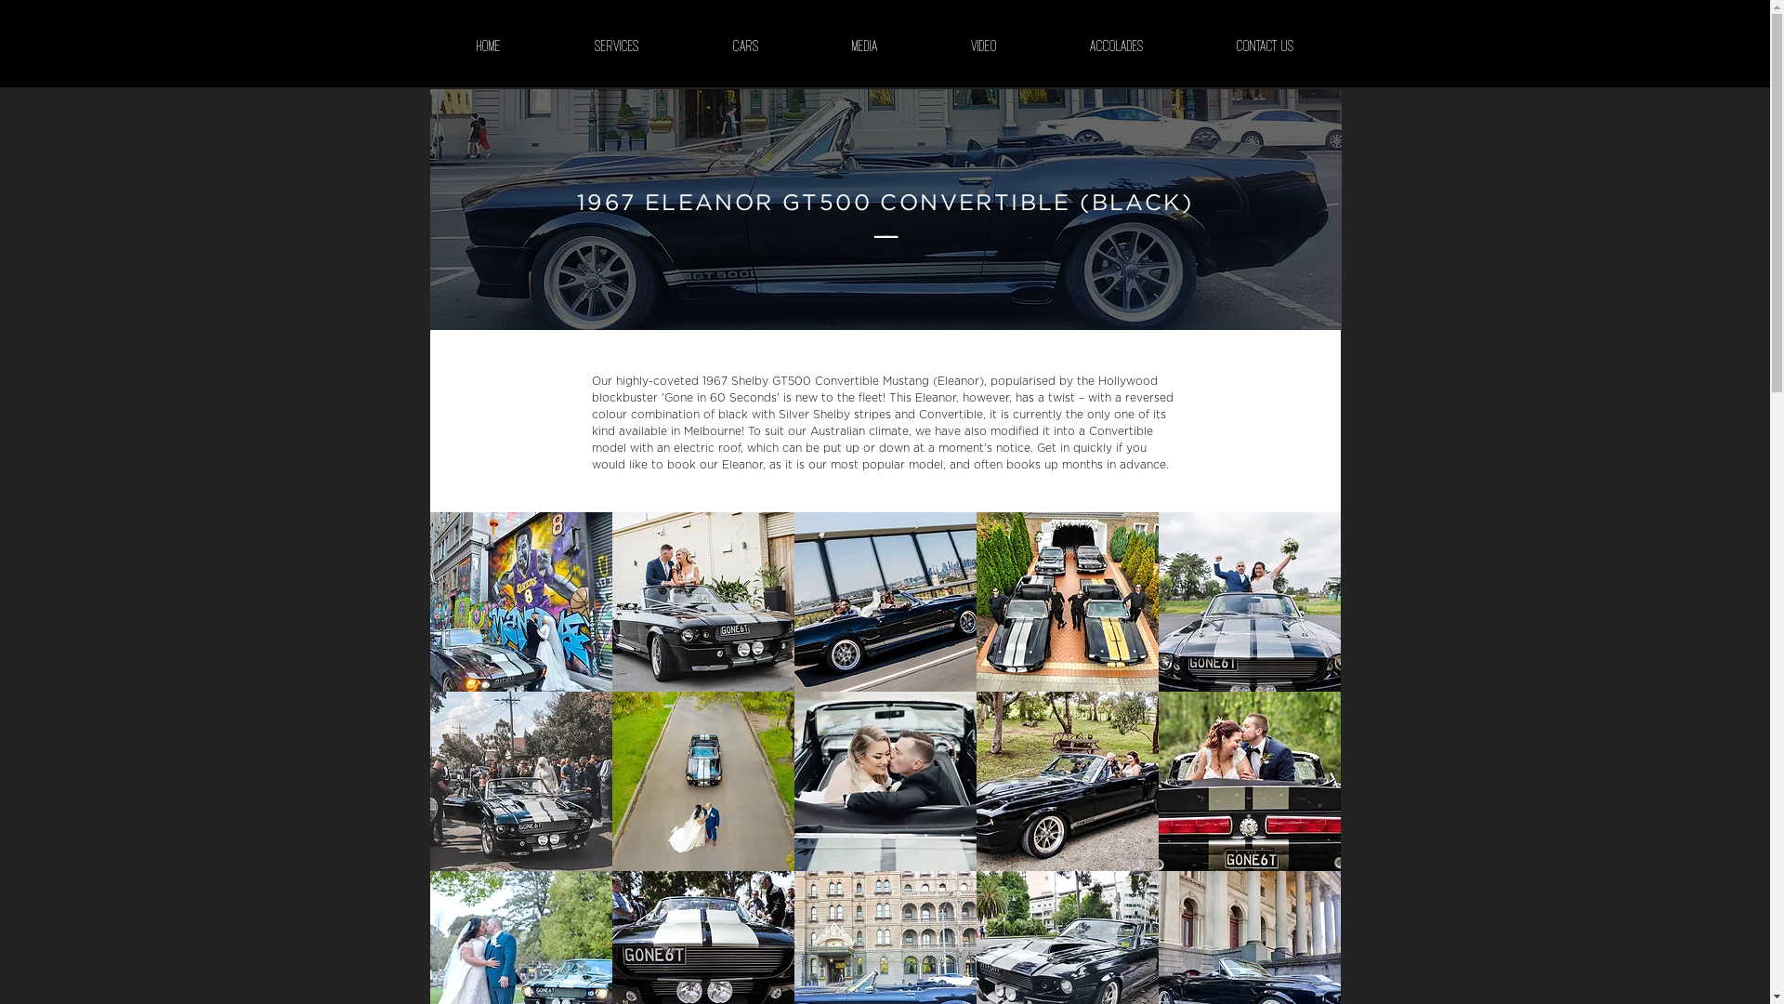 The image size is (1784, 1004). I want to click on HOME, so click(489, 46).